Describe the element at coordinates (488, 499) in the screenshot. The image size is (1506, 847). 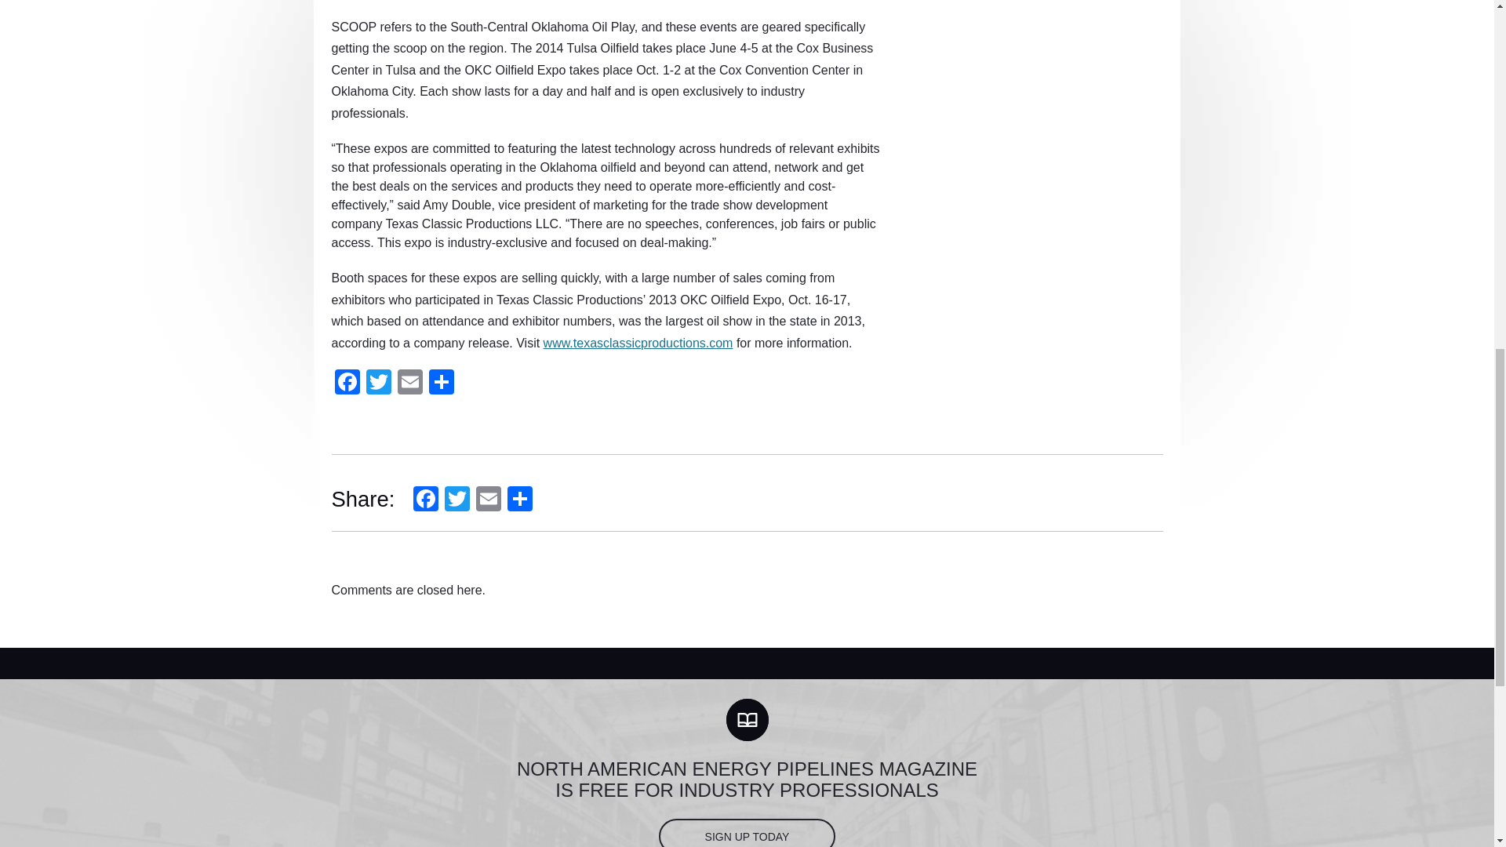
I see `Email` at that location.